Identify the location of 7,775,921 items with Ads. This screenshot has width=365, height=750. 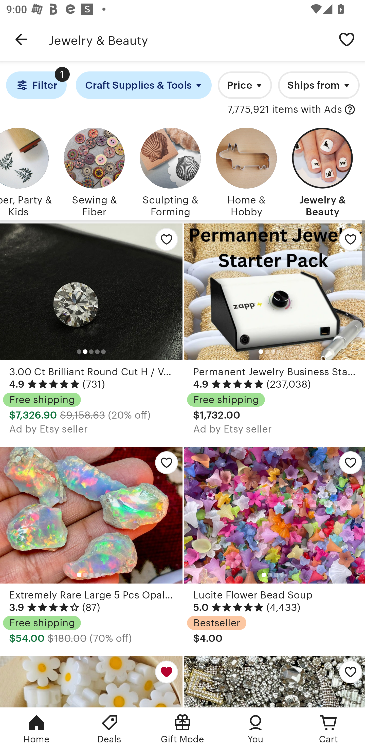
(285, 109).